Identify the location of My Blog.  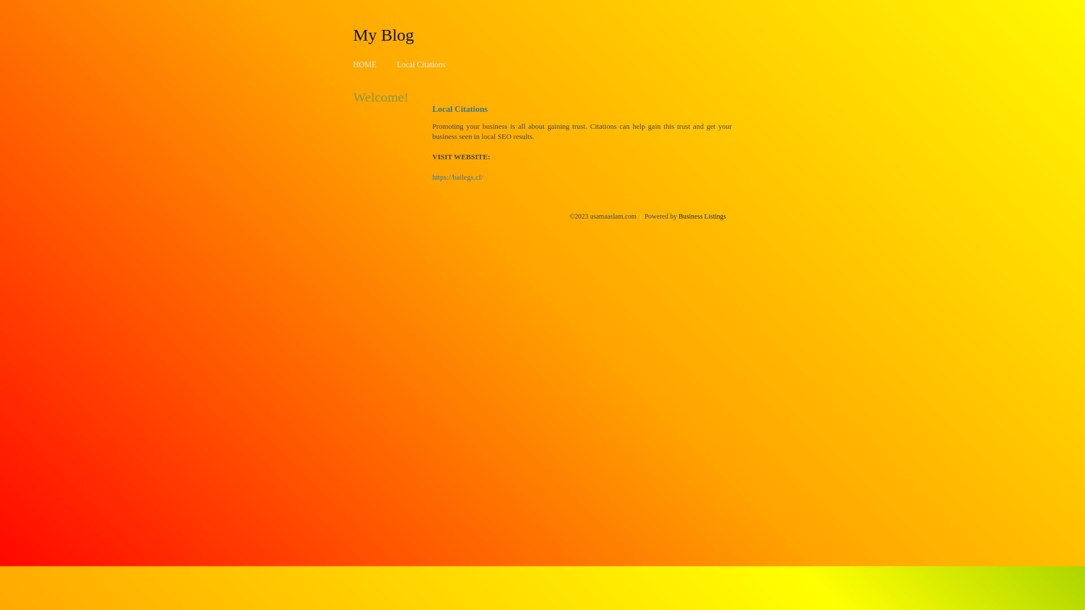
(384, 34).